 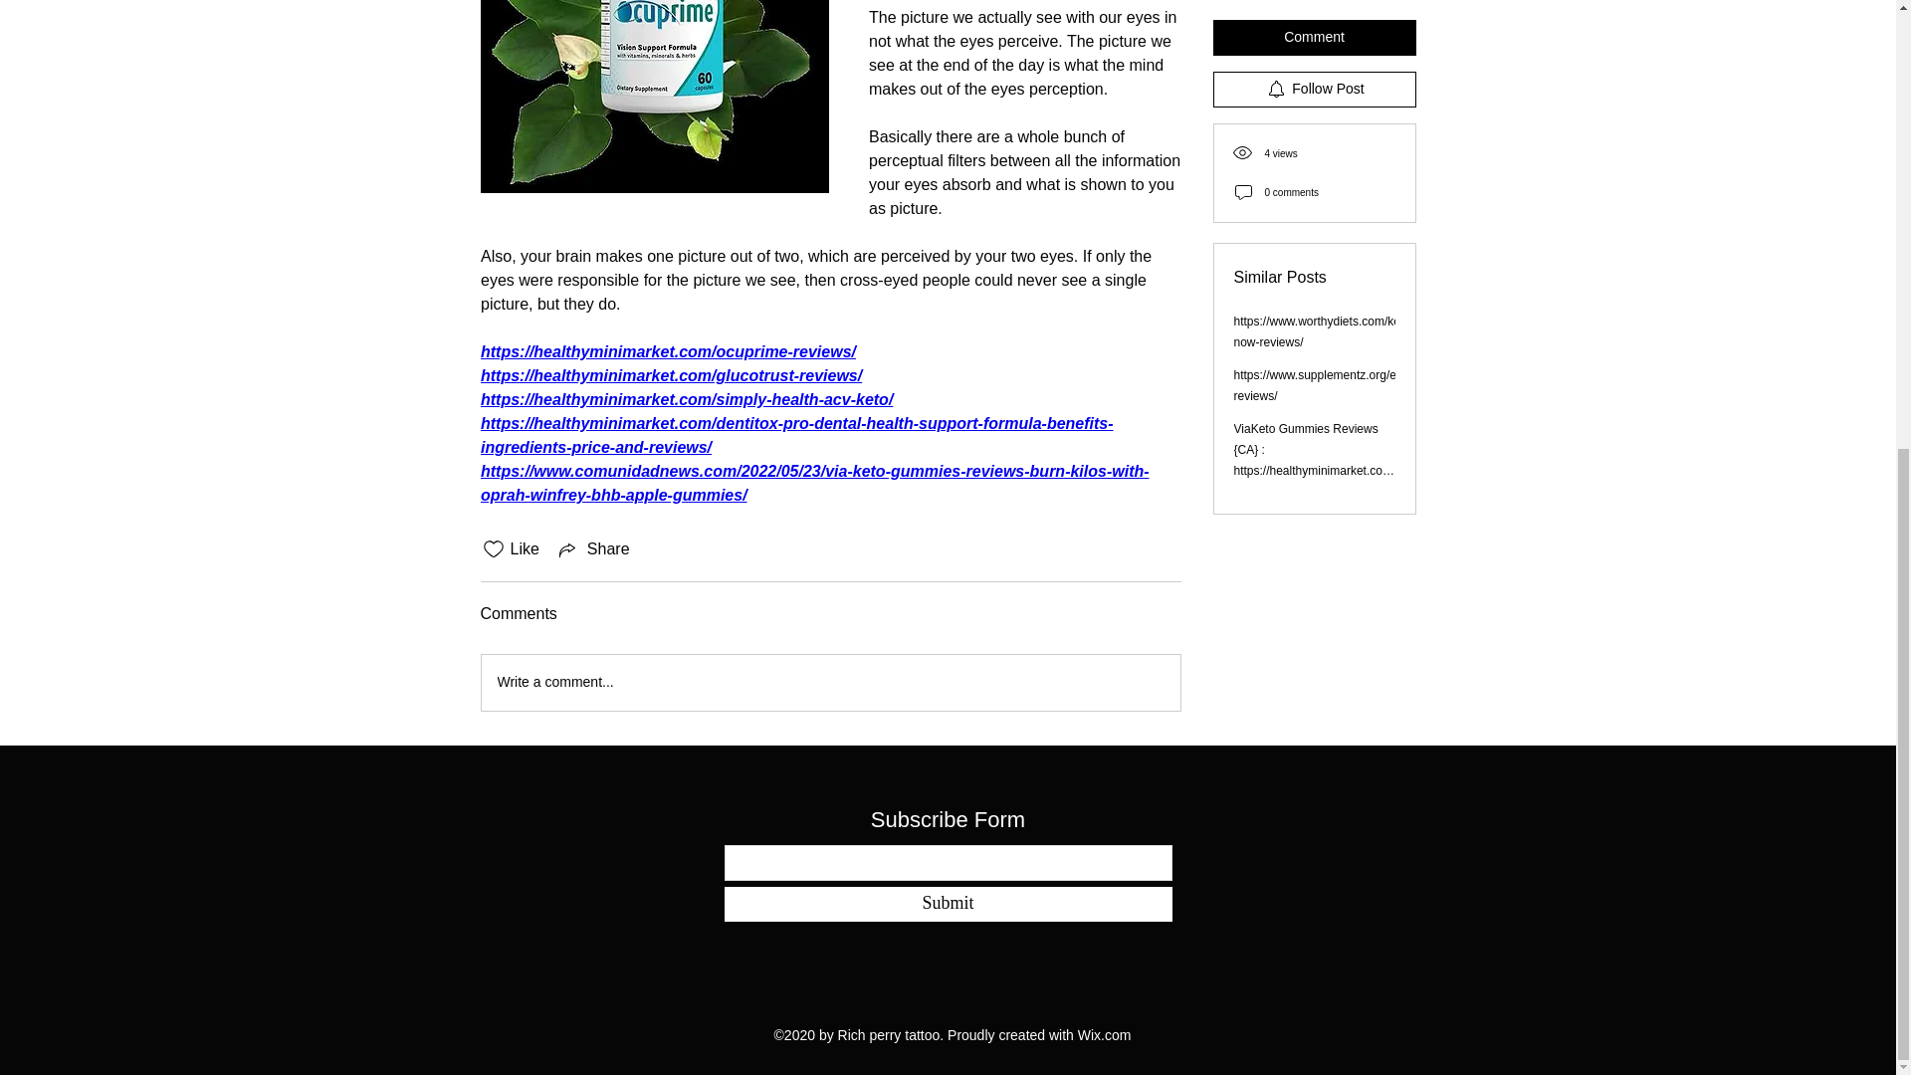 I want to click on Write a comment..., so click(x=830, y=682).